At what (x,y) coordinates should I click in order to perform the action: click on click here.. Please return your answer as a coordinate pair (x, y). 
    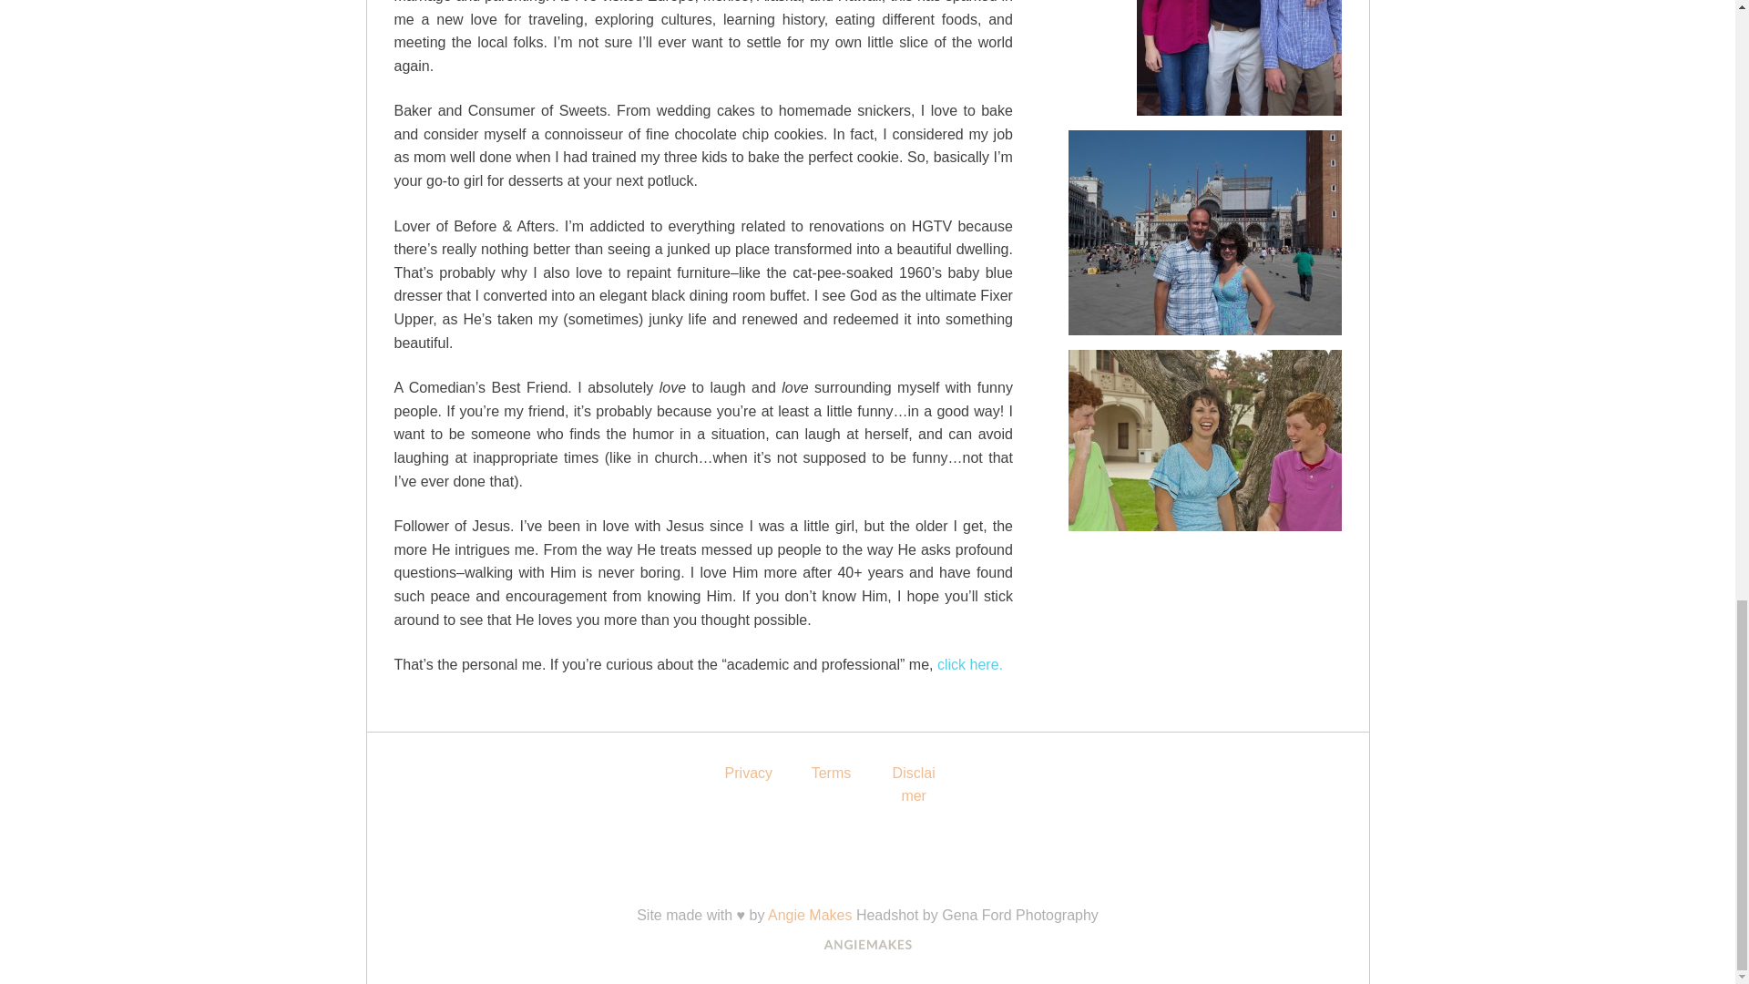
    Looking at the image, I should click on (969, 664).